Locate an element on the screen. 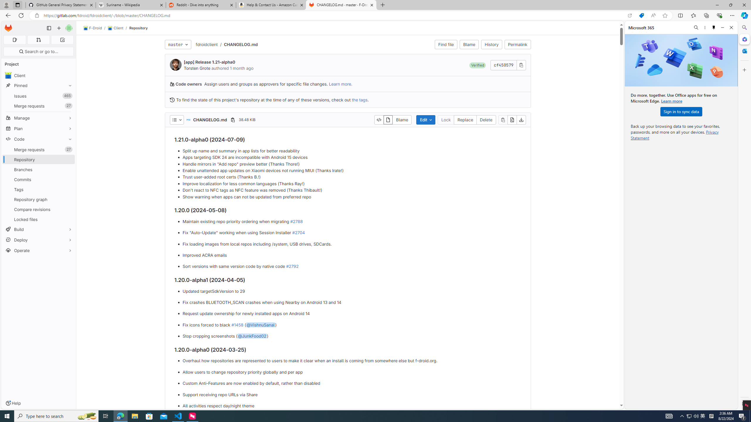 The image size is (751, 422). Merge requests 0 is located at coordinates (38, 40).